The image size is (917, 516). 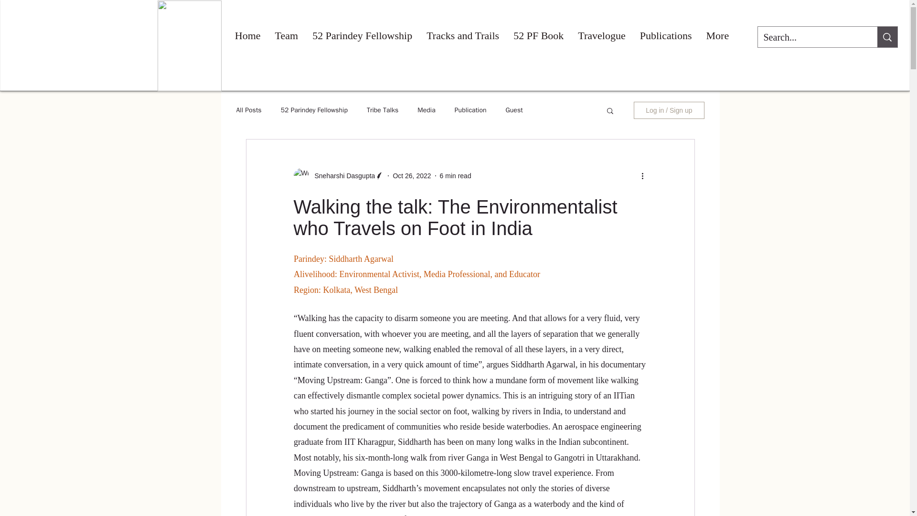 I want to click on 52 PF Book, so click(x=538, y=36).